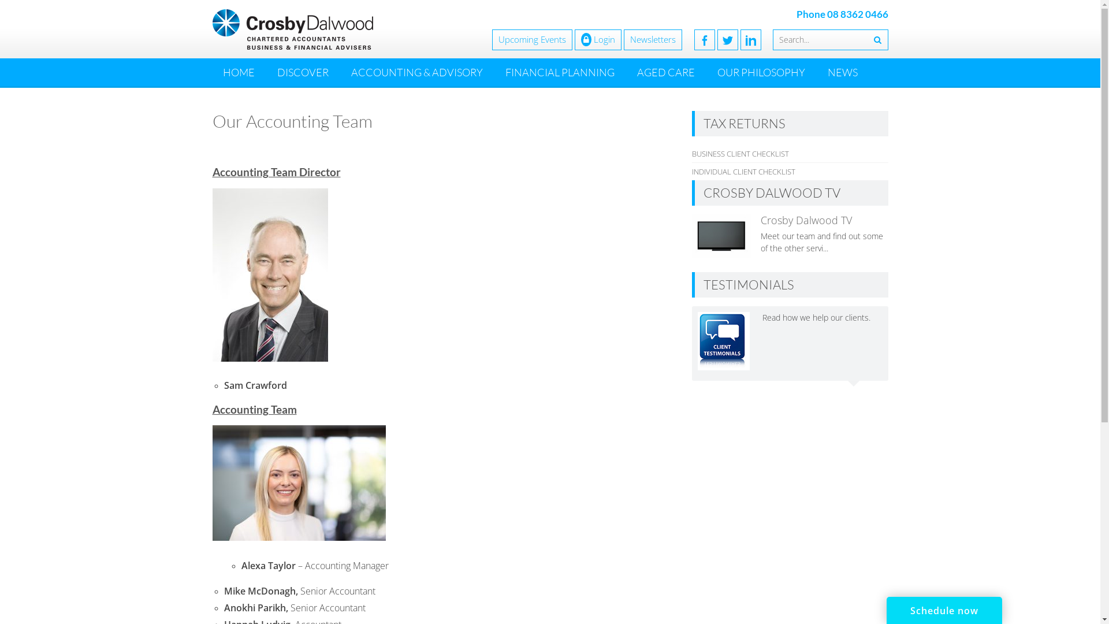 The width and height of the screenshot is (1109, 624). Describe the element at coordinates (417, 72) in the screenshot. I see `ACCOUNTING & ADVISORY` at that location.